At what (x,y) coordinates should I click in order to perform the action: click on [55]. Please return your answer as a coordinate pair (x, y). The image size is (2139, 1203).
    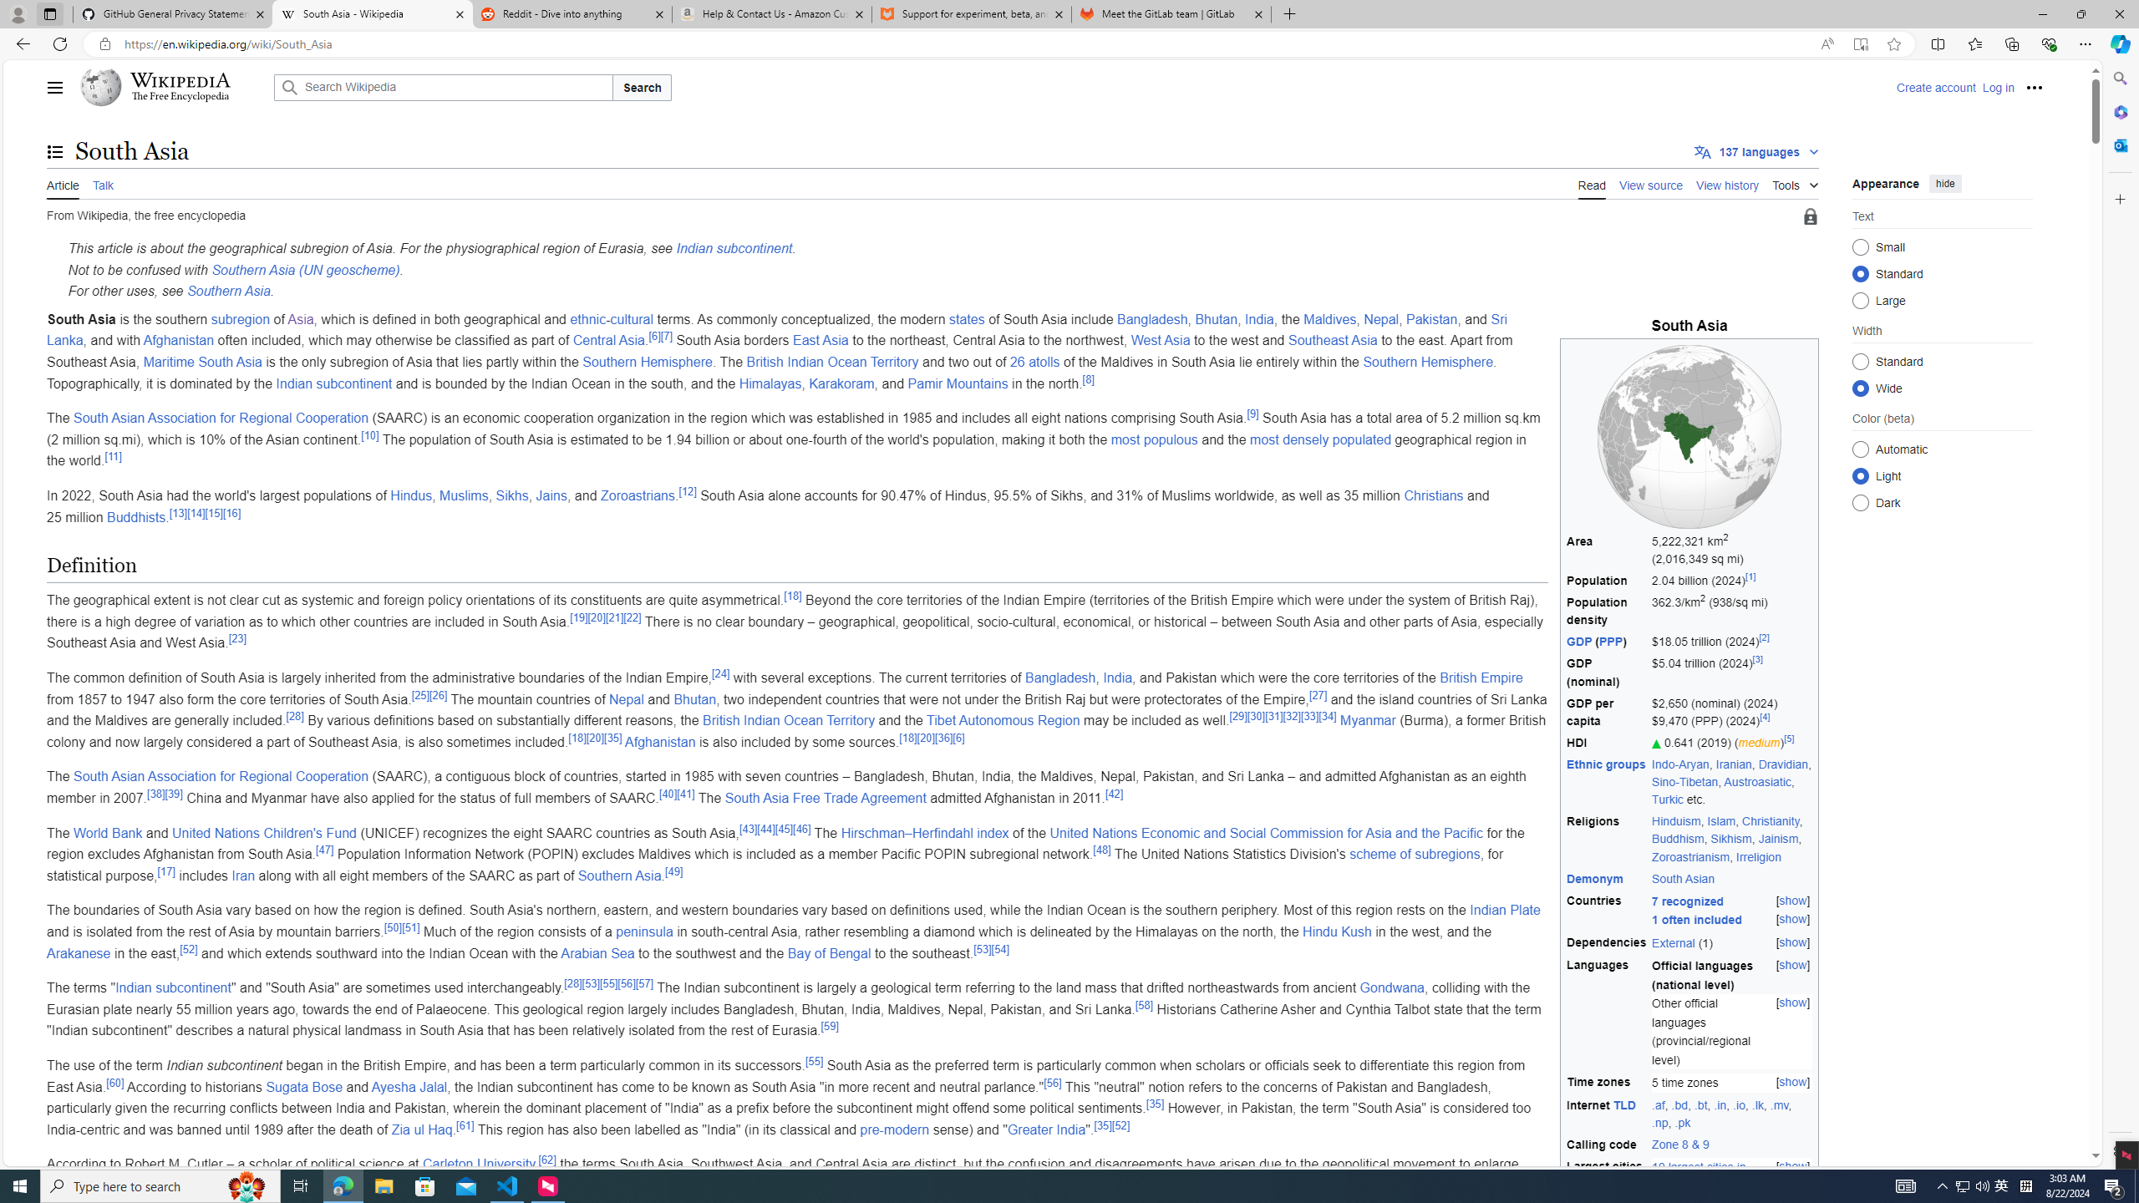
    Looking at the image, I should click on (815, 1061).